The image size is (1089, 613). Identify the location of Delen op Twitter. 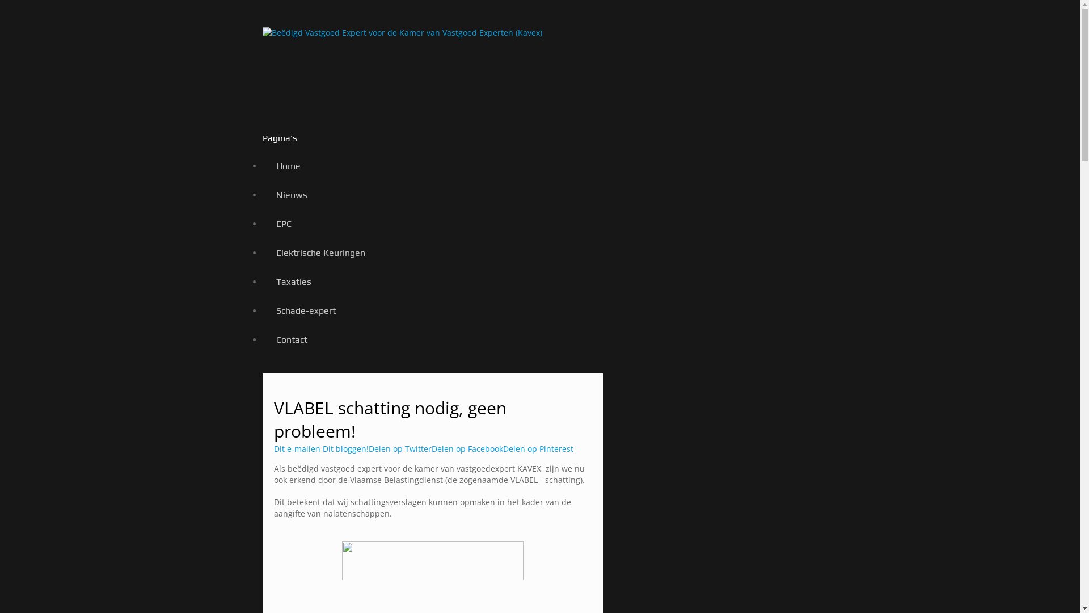
(400, 448).